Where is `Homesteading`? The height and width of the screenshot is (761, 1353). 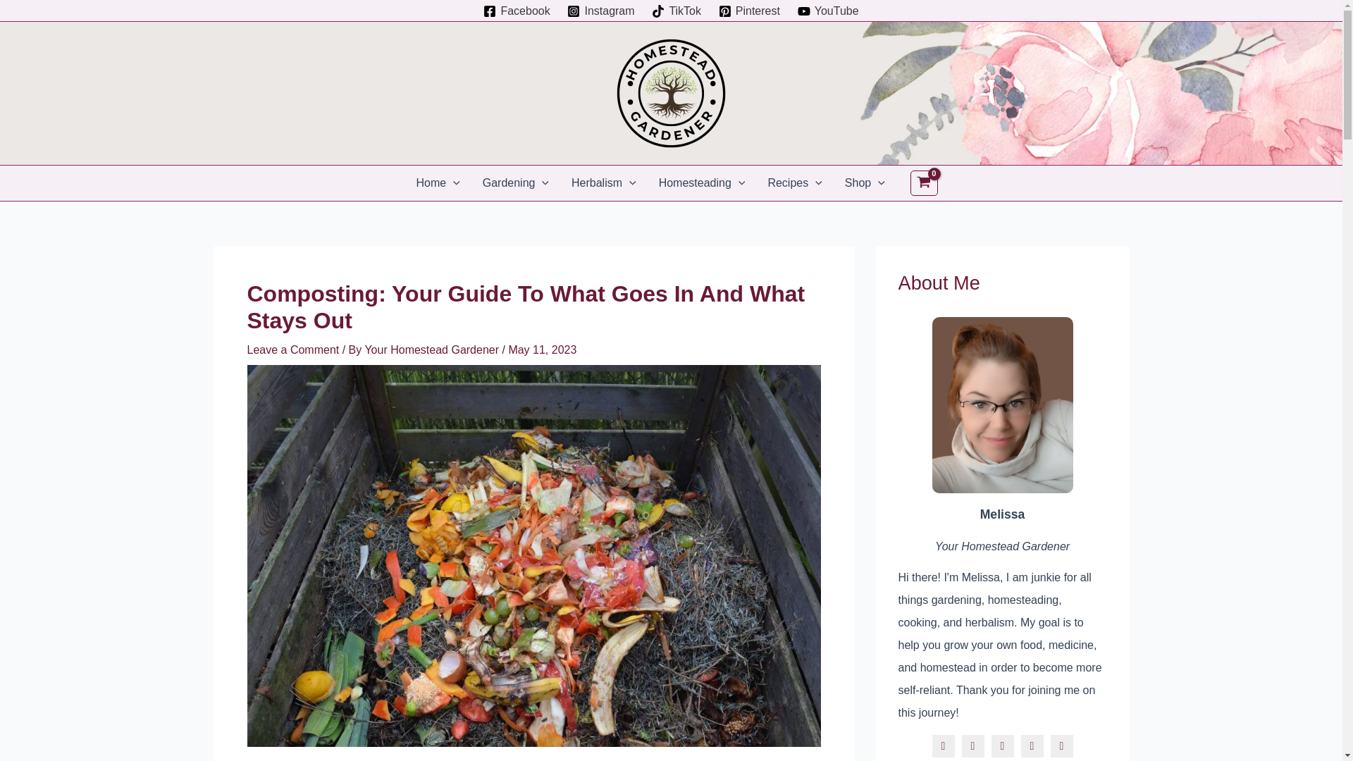 Homesteading is located at coordinates (702, 183).